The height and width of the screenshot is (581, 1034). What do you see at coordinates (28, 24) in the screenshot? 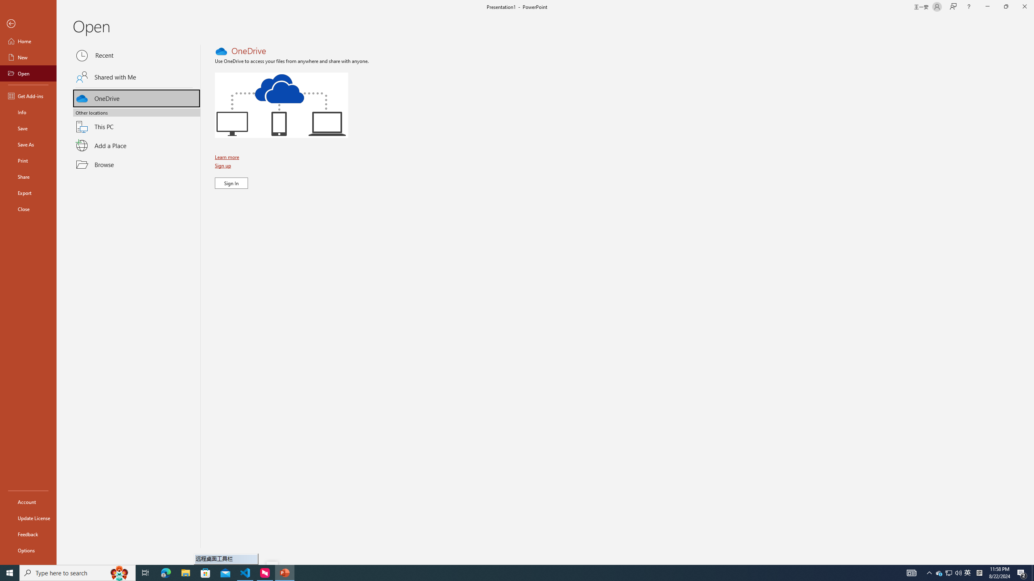
I see `Back` at bounding box center [28, 24].